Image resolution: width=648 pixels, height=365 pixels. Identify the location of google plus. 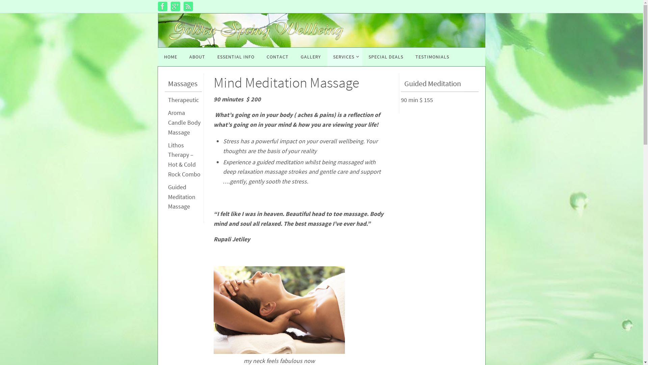
(175, 6).